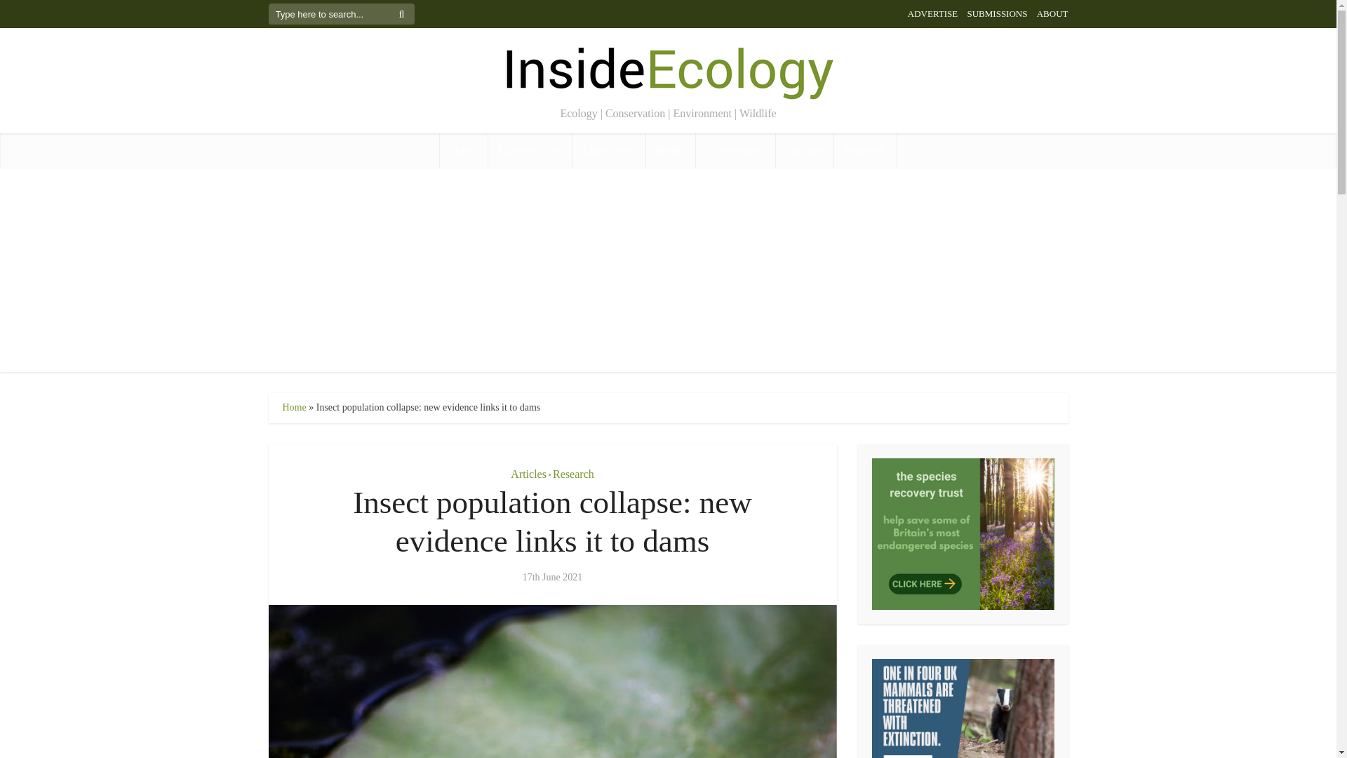  I want to click on Home, so click(293, 407).